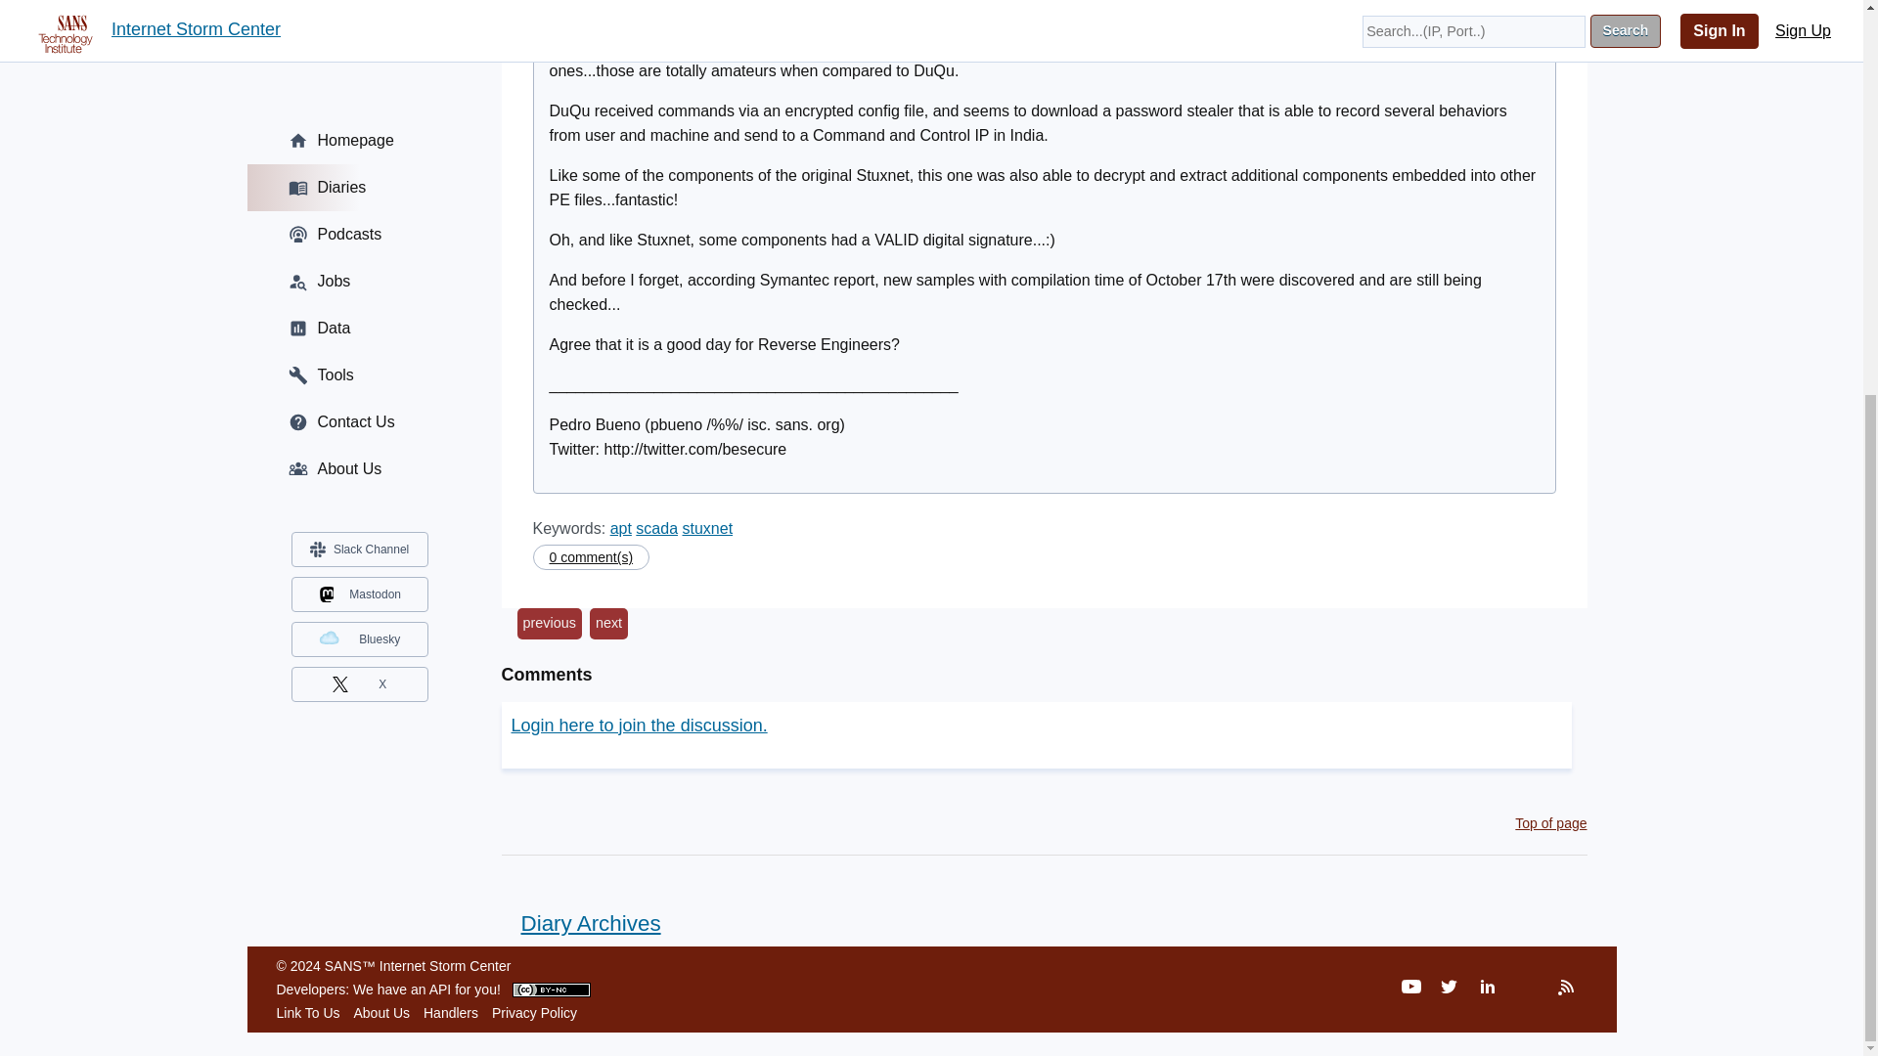  I want to click on stuxnet, so click(708, 528).